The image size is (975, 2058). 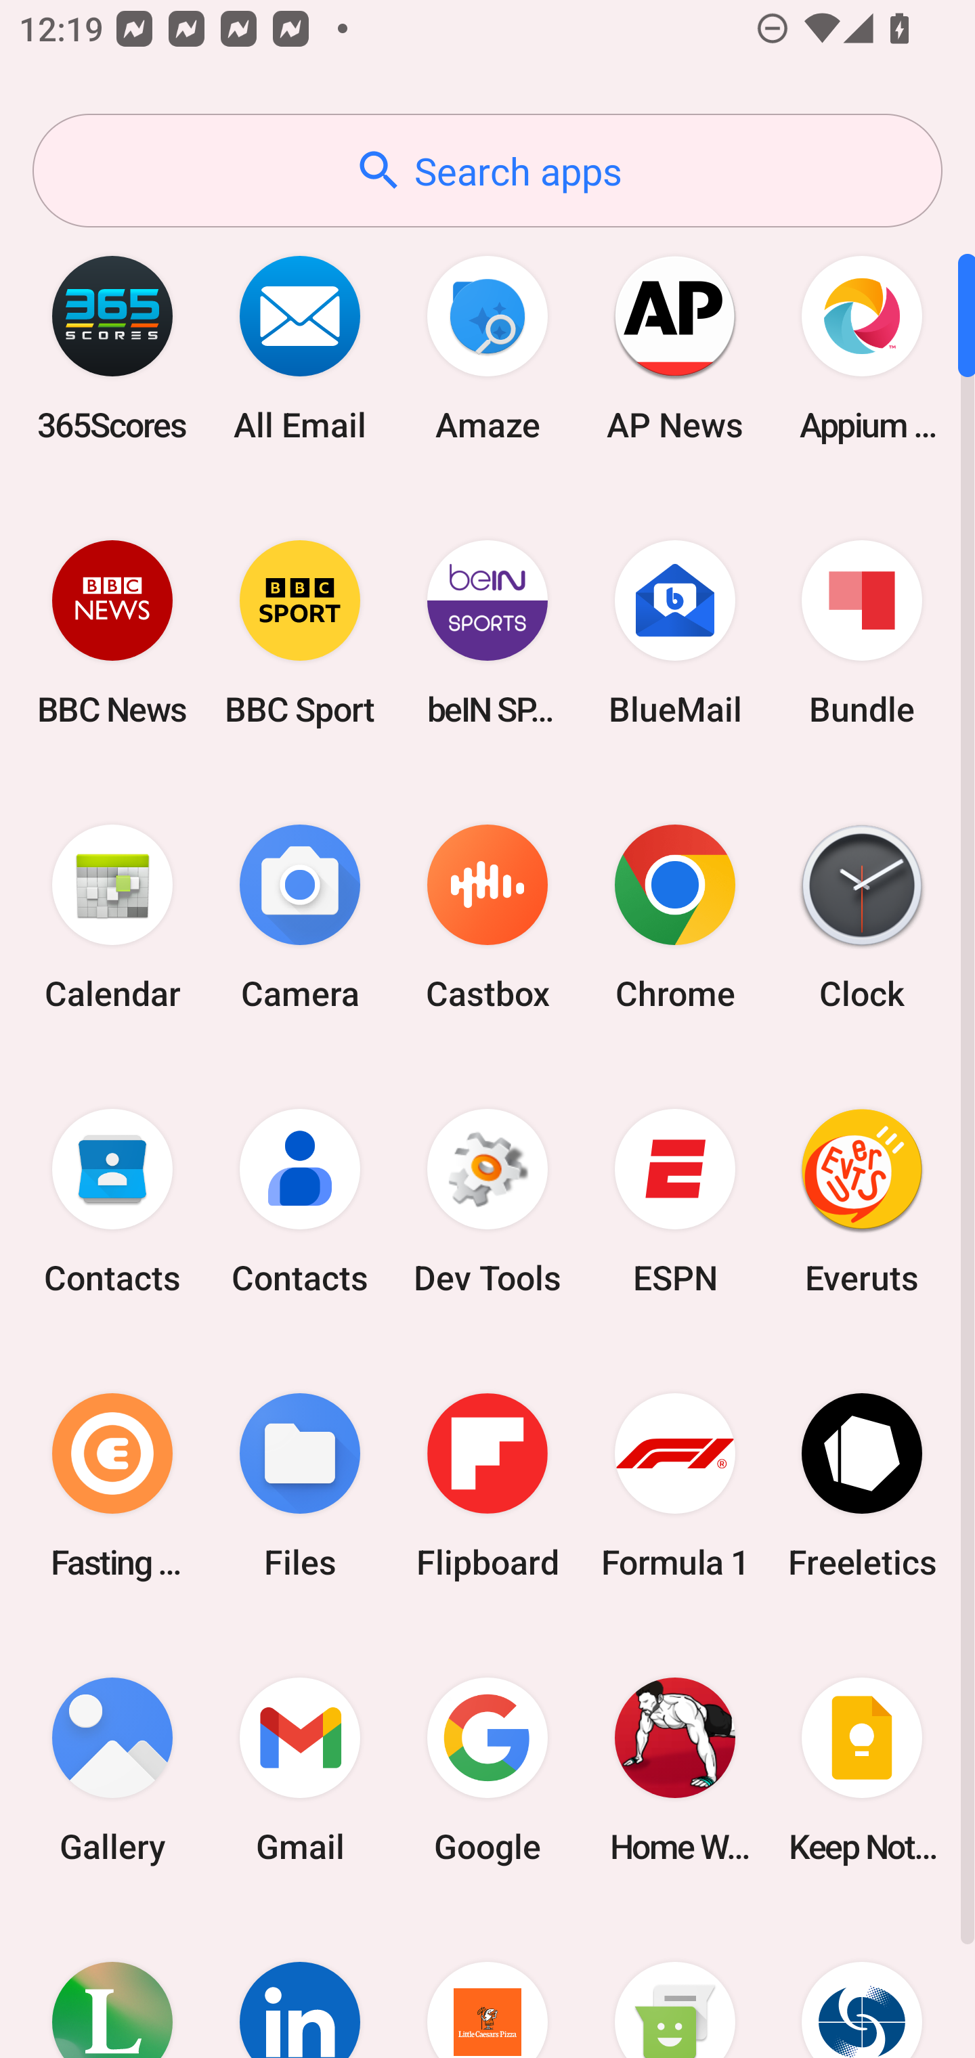 What do you see at coordinates (674, 1485) in the screenshot?
I see `Formula 1` at bounding box center [674, 1485].